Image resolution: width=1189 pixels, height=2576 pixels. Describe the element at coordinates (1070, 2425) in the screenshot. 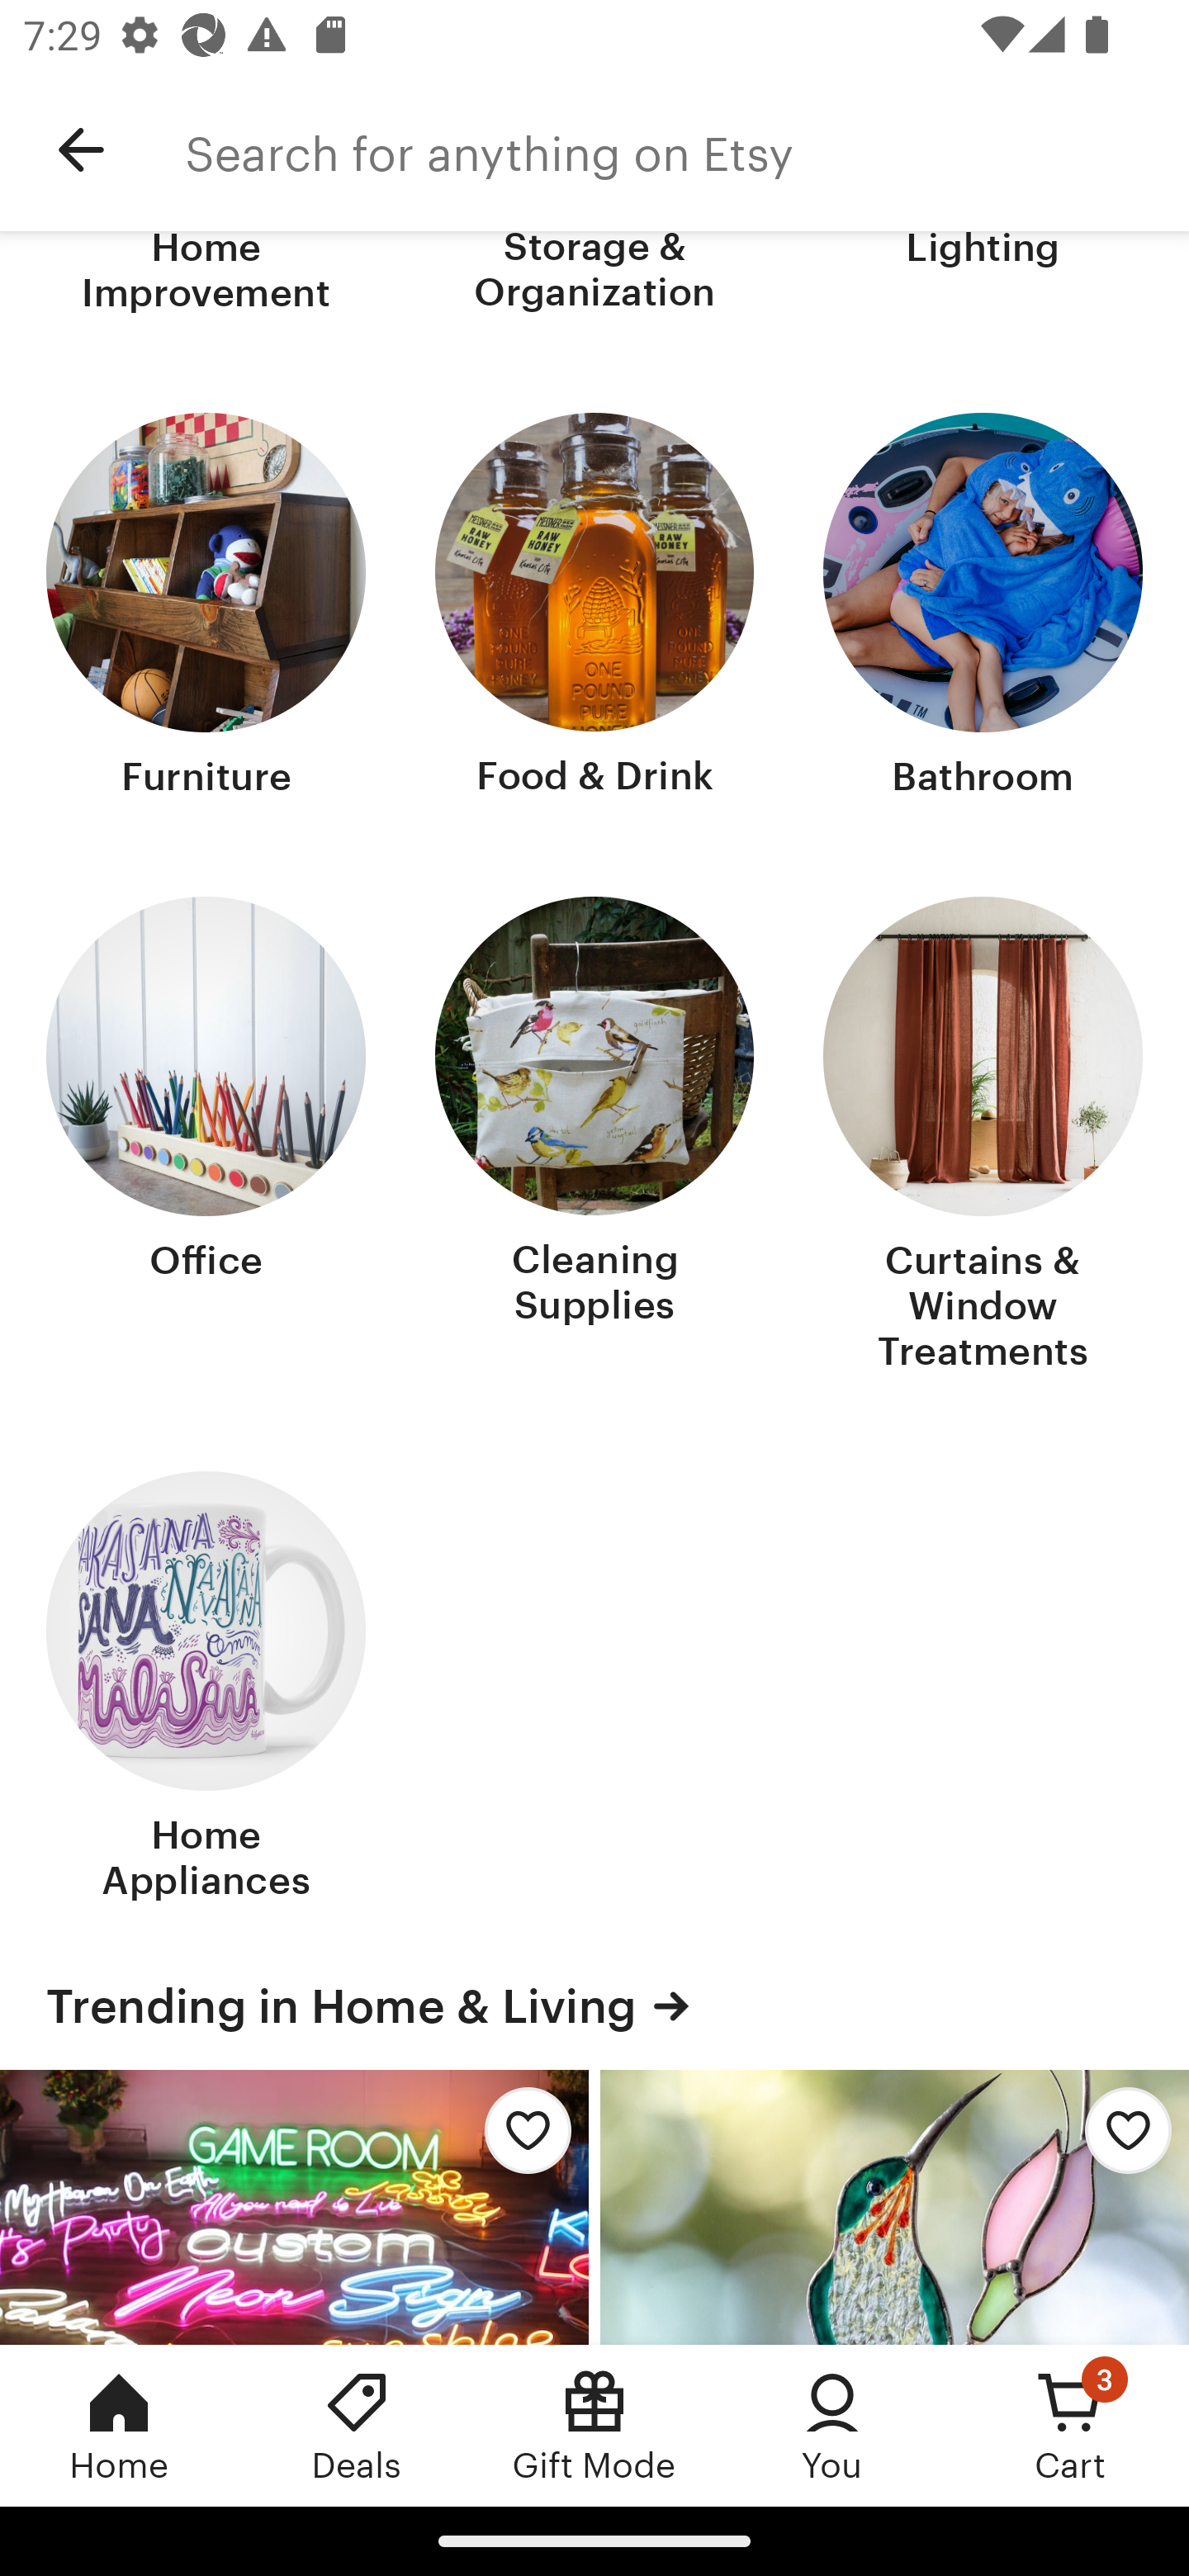

I see `Cart, 3 new notifications Cart` at that location.